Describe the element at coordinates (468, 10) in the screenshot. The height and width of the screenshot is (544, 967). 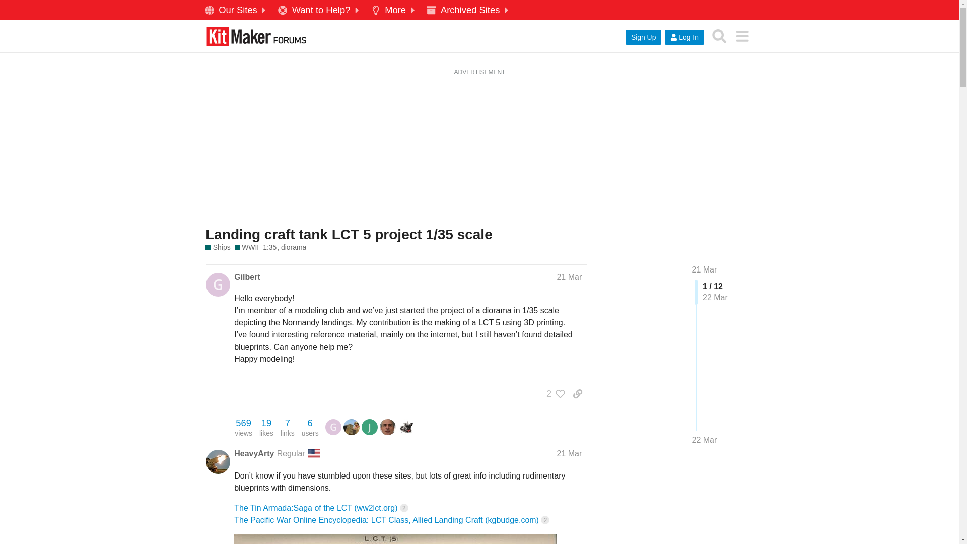
I see `Archived Sites` at that location.